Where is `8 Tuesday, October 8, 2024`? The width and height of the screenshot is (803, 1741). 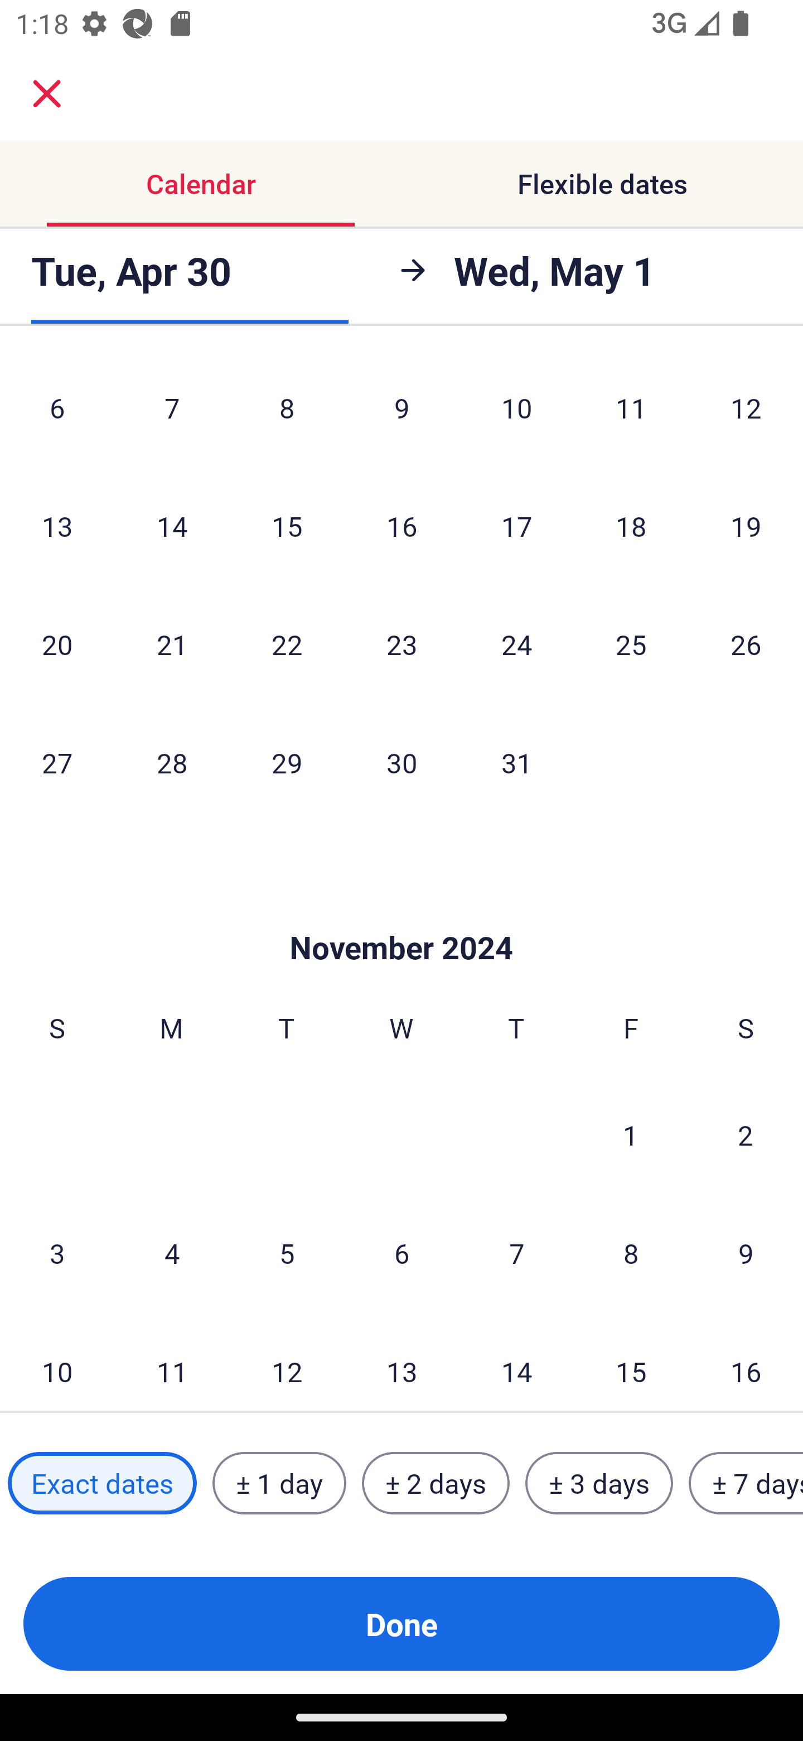
8 Tuesday, October 8, 2024 is located at coordinates (287, 411).